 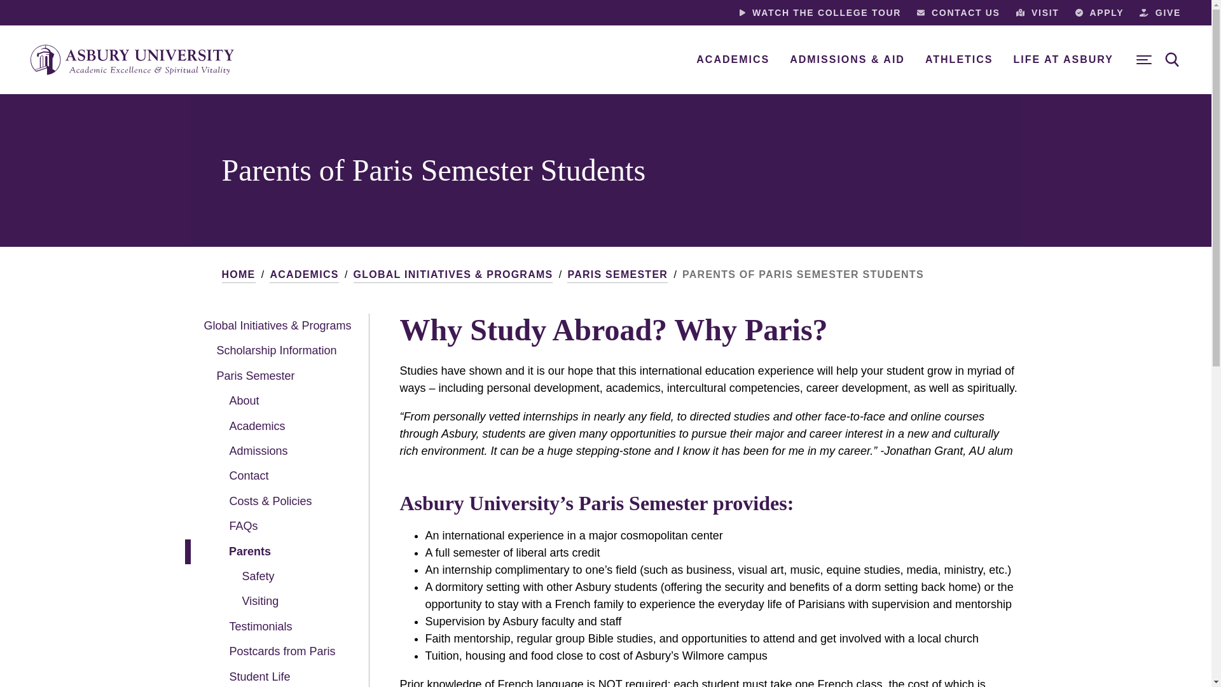 I want to click on Asbury University, so click(x=132, y=60).